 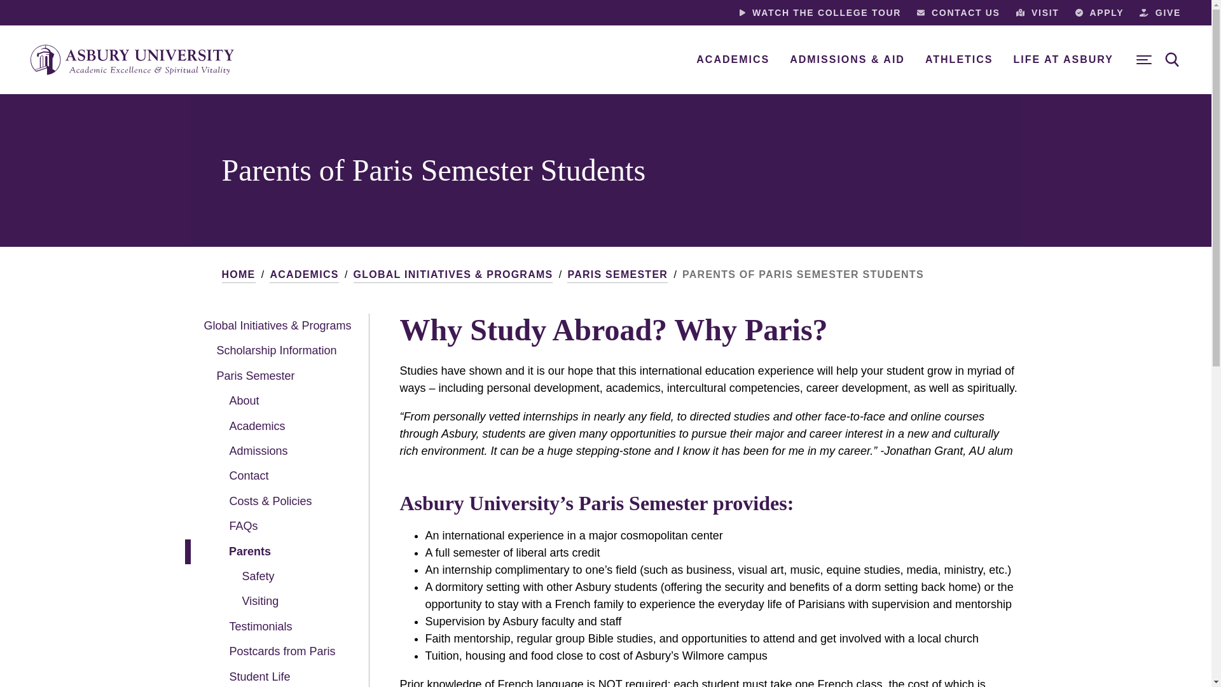 I want to click on Asbury University, so click(x=132, y=60).